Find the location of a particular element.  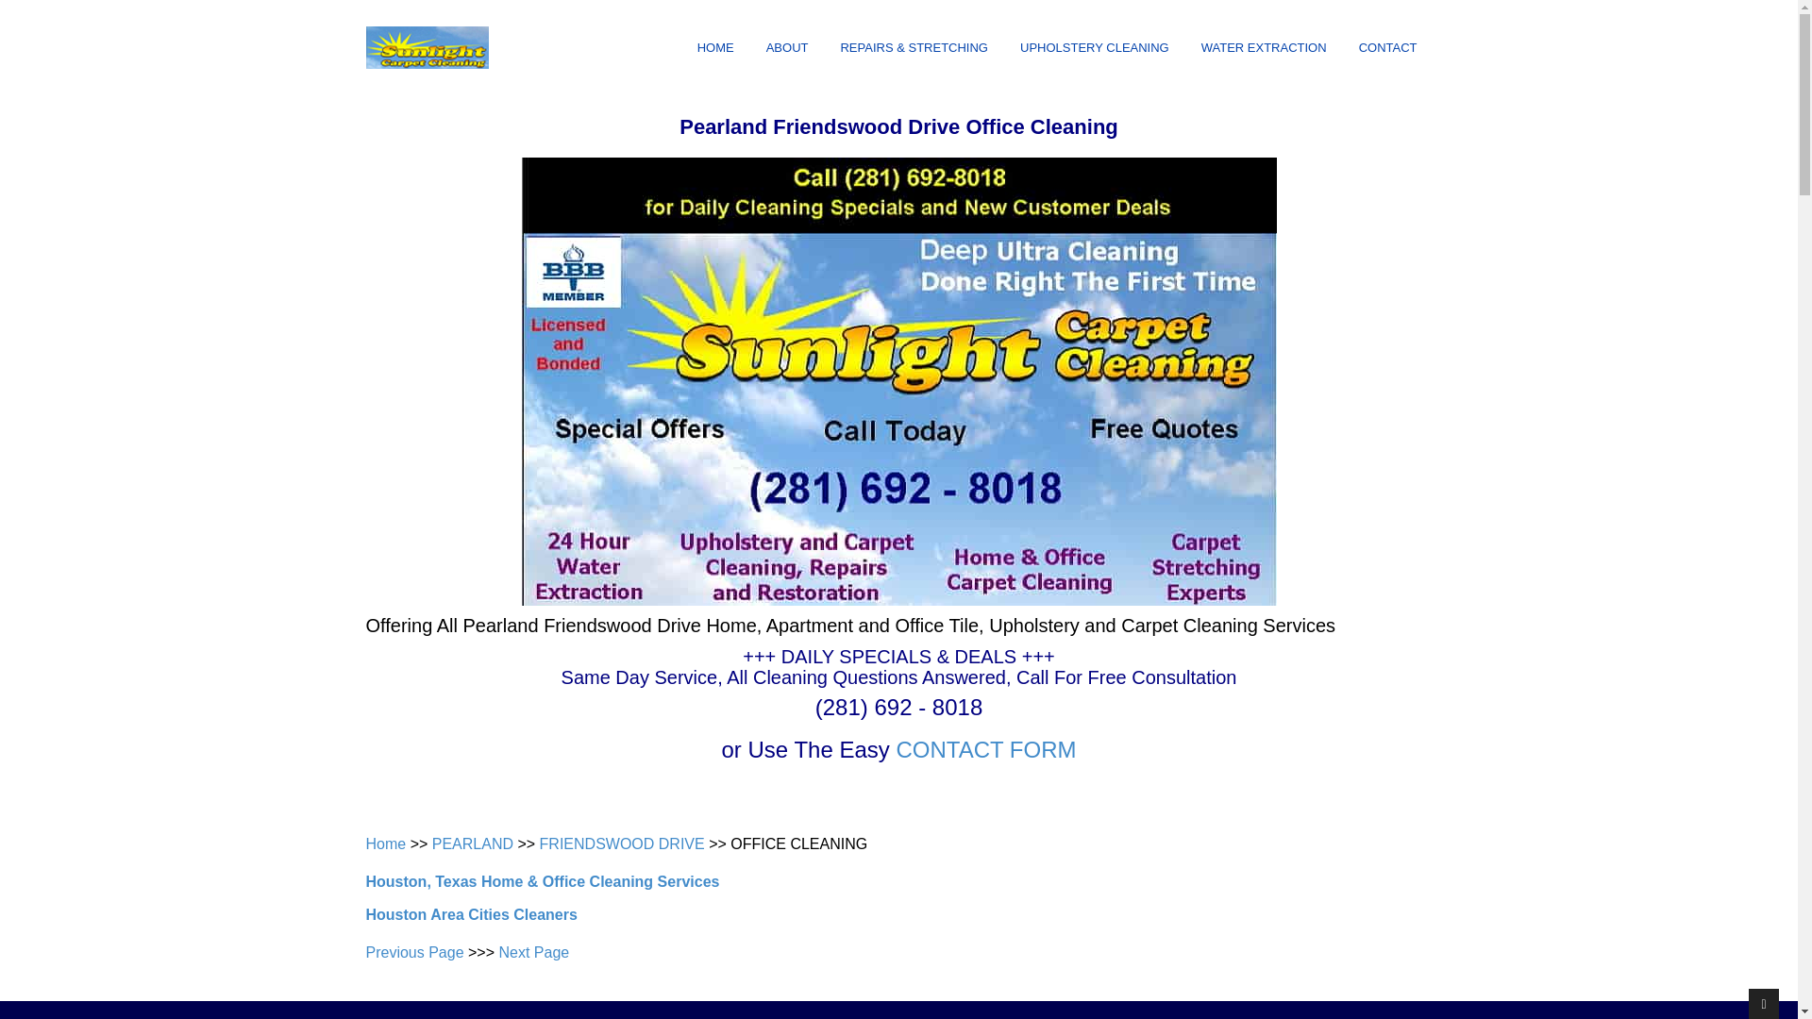

WATER EXTRACTION is located at coordinates (1265, 49).